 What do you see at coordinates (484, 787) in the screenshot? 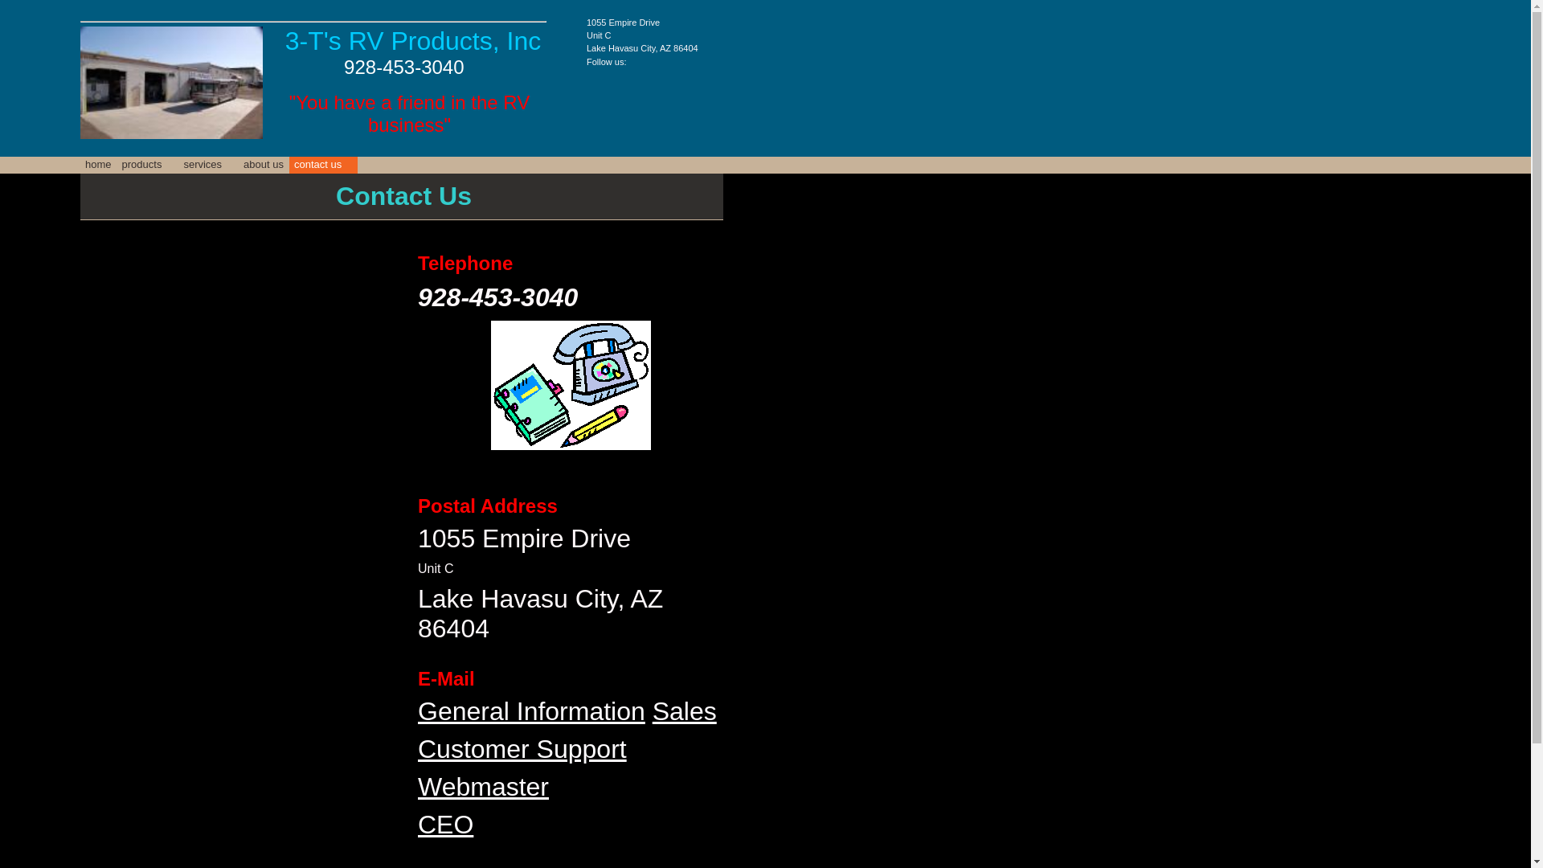
I see `Webmaster` at bounding box center [484, 787].